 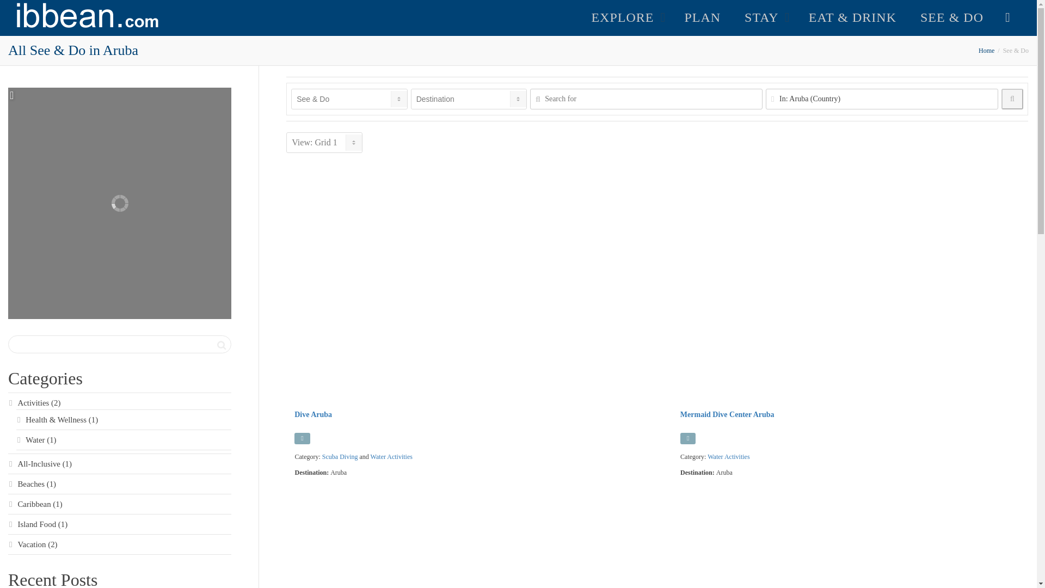 What do you see at coordinates (986, 51) in the screenshot?
I see `Home` at bounding box center [986, 51].